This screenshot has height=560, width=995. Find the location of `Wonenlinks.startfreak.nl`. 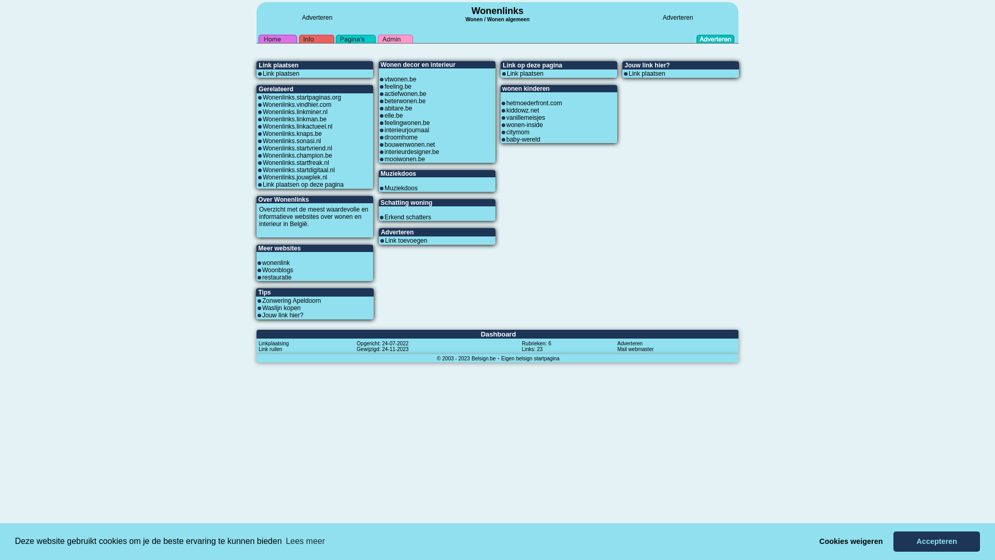

Wonenlinks.startfreak.nl is located at coordinates (295, 163).